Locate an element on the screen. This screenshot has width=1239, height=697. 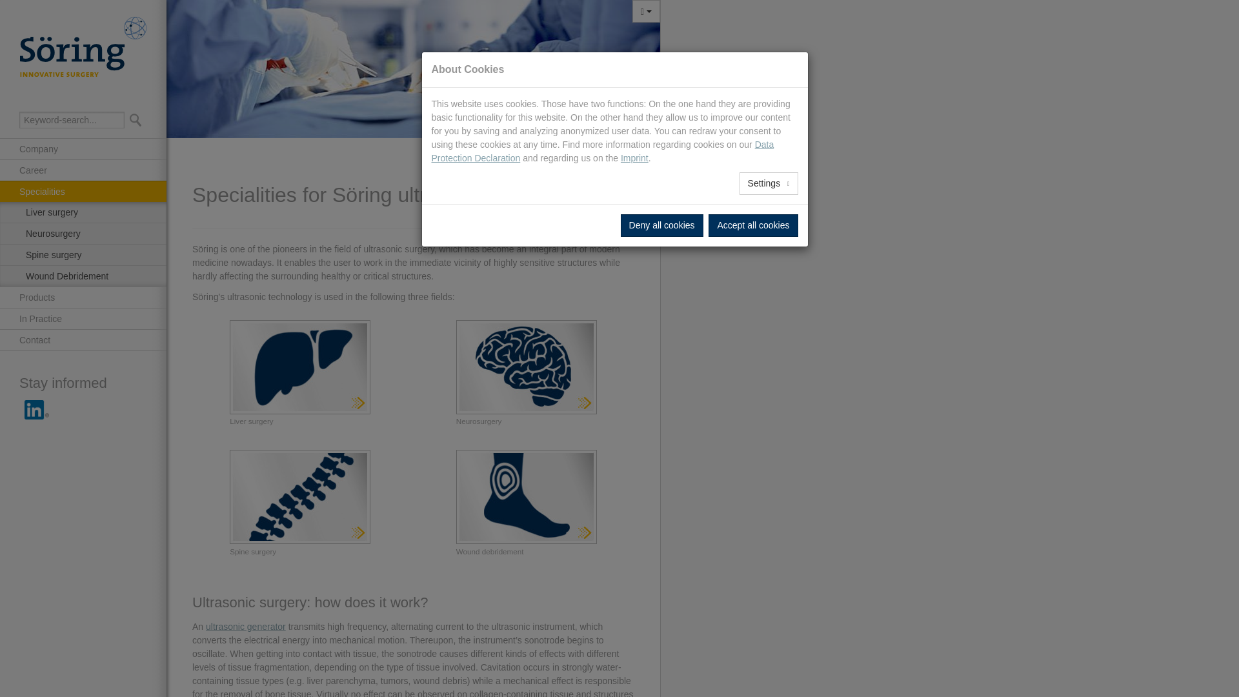
IN PRACTICE - Developed by experts for experts is located at coordinates (83, 318).